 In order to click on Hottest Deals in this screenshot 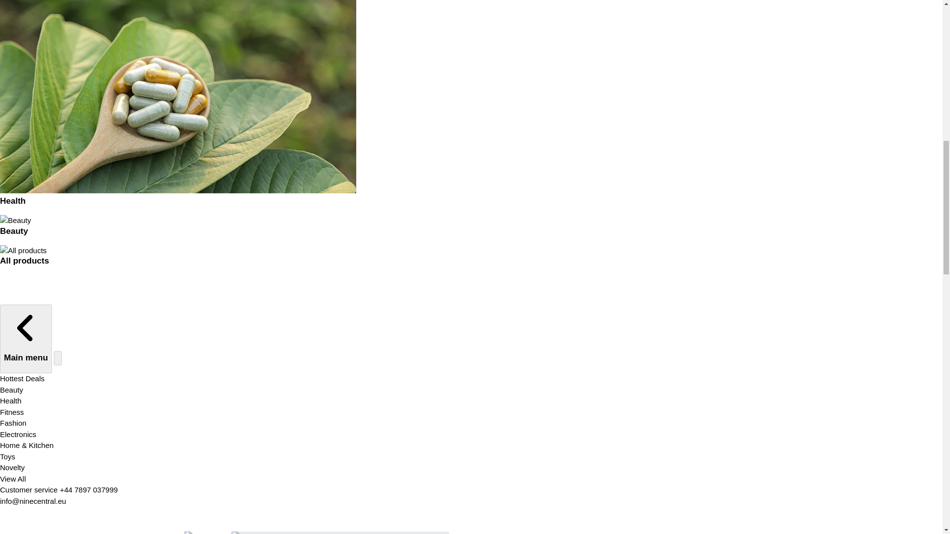, I will do `click(22, 379)`.